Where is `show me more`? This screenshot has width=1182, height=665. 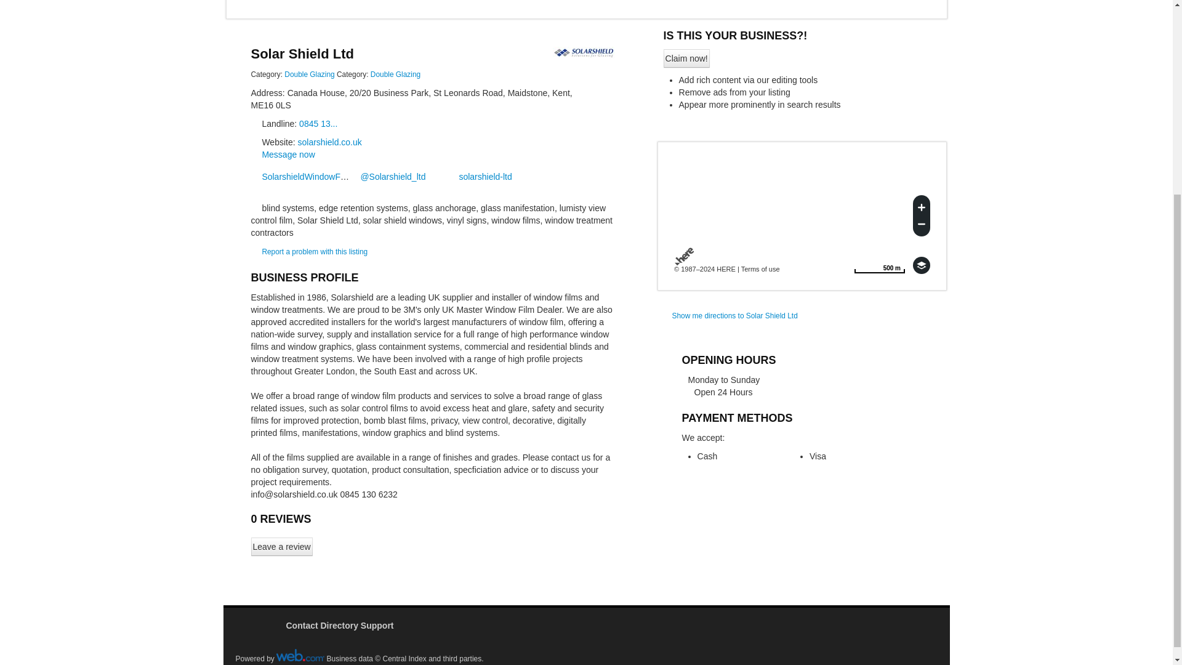 show me more is located at coordinates (686, 58).